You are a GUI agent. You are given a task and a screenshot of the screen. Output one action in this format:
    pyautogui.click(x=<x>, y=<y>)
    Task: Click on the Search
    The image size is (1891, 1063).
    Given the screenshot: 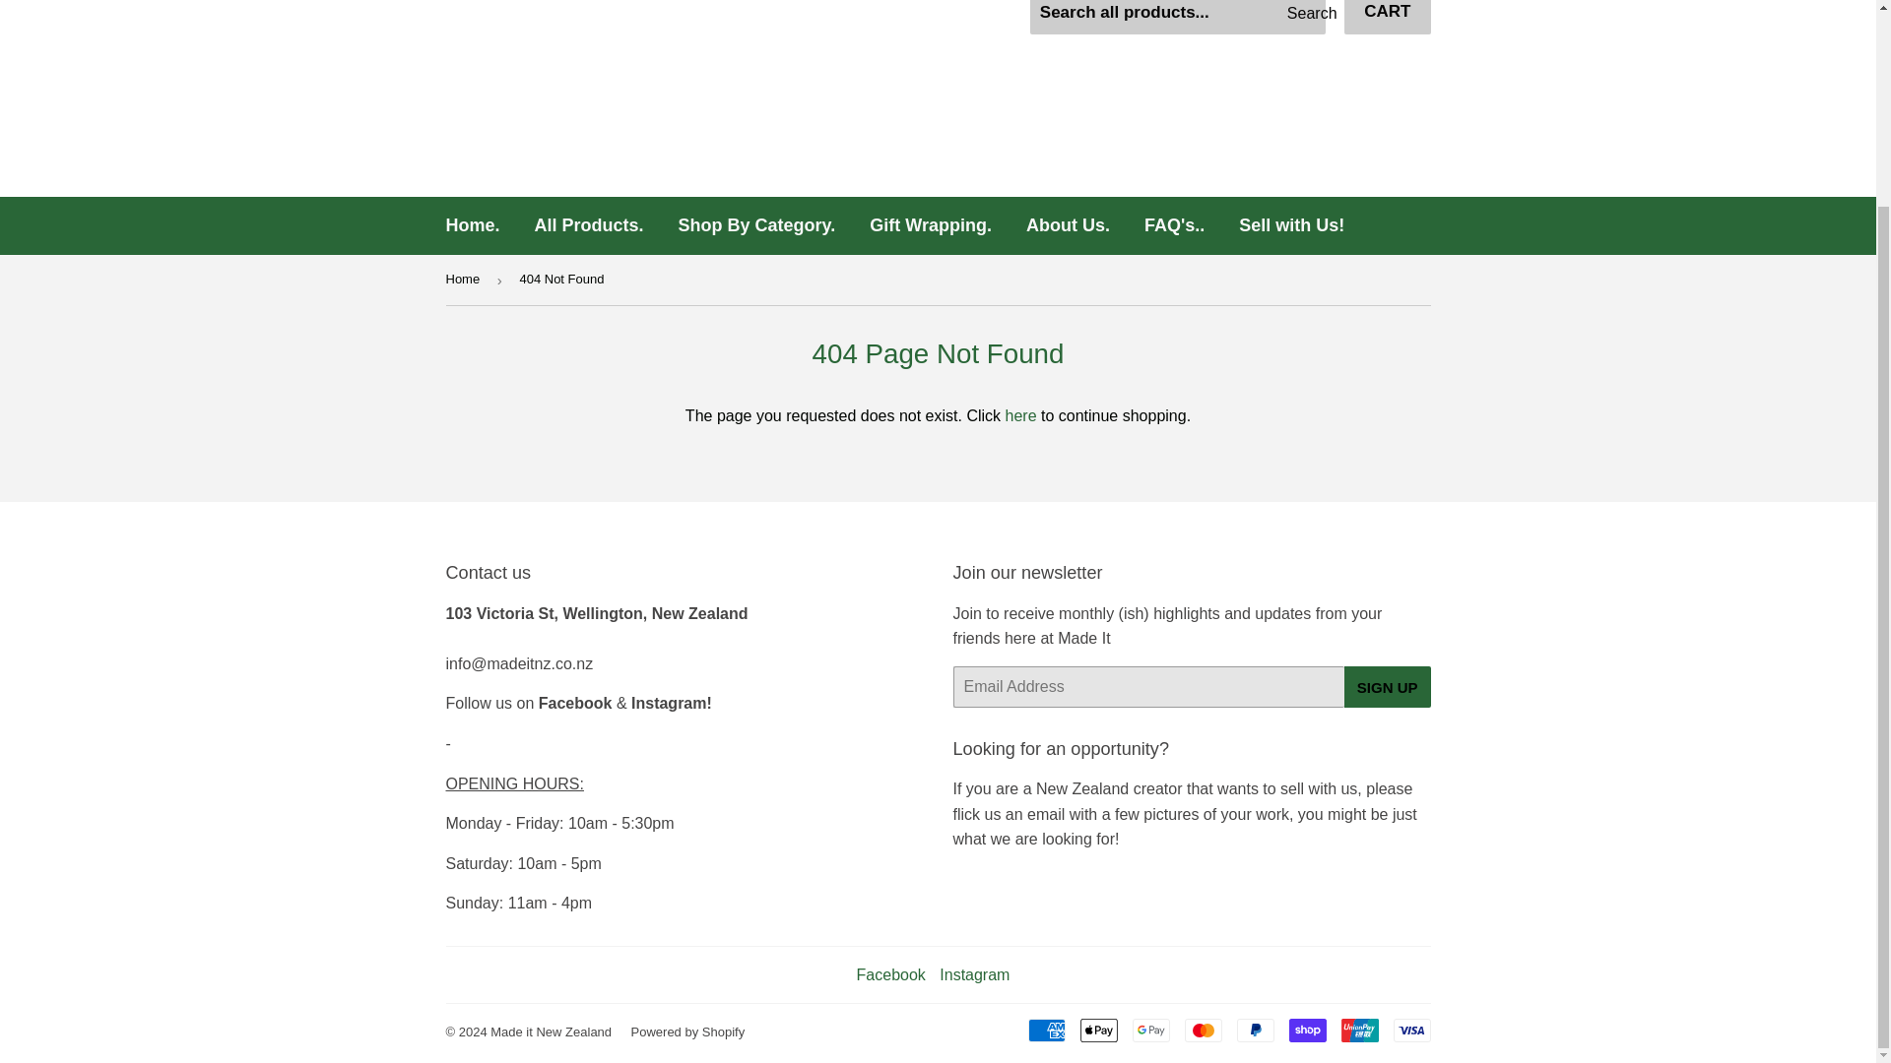 What is the action you would take?
    pyautogui.click(x=1303, y=17)
    